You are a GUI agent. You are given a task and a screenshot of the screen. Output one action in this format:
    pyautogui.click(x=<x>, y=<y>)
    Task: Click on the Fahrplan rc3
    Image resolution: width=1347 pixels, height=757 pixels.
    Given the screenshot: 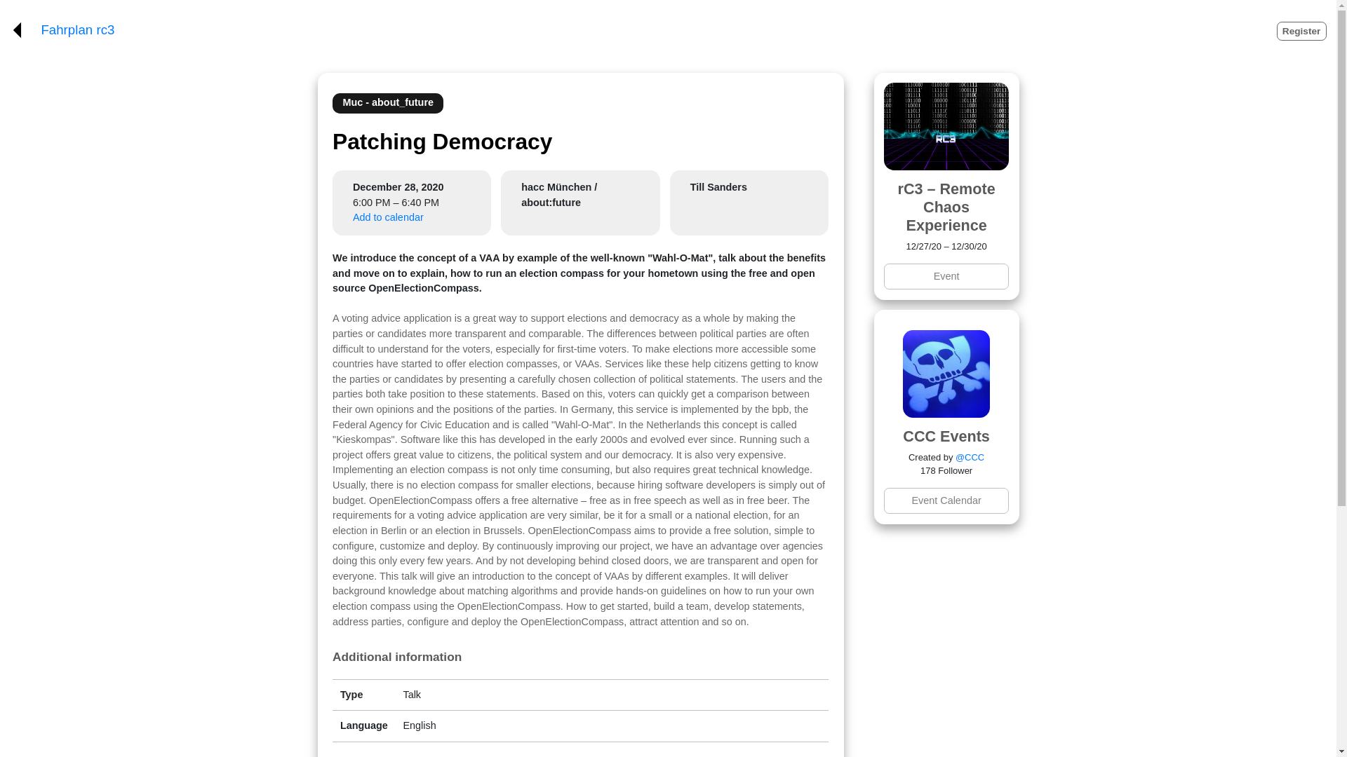 What is the action you would take?
    pyautogui.click(x=77, y=30)
    